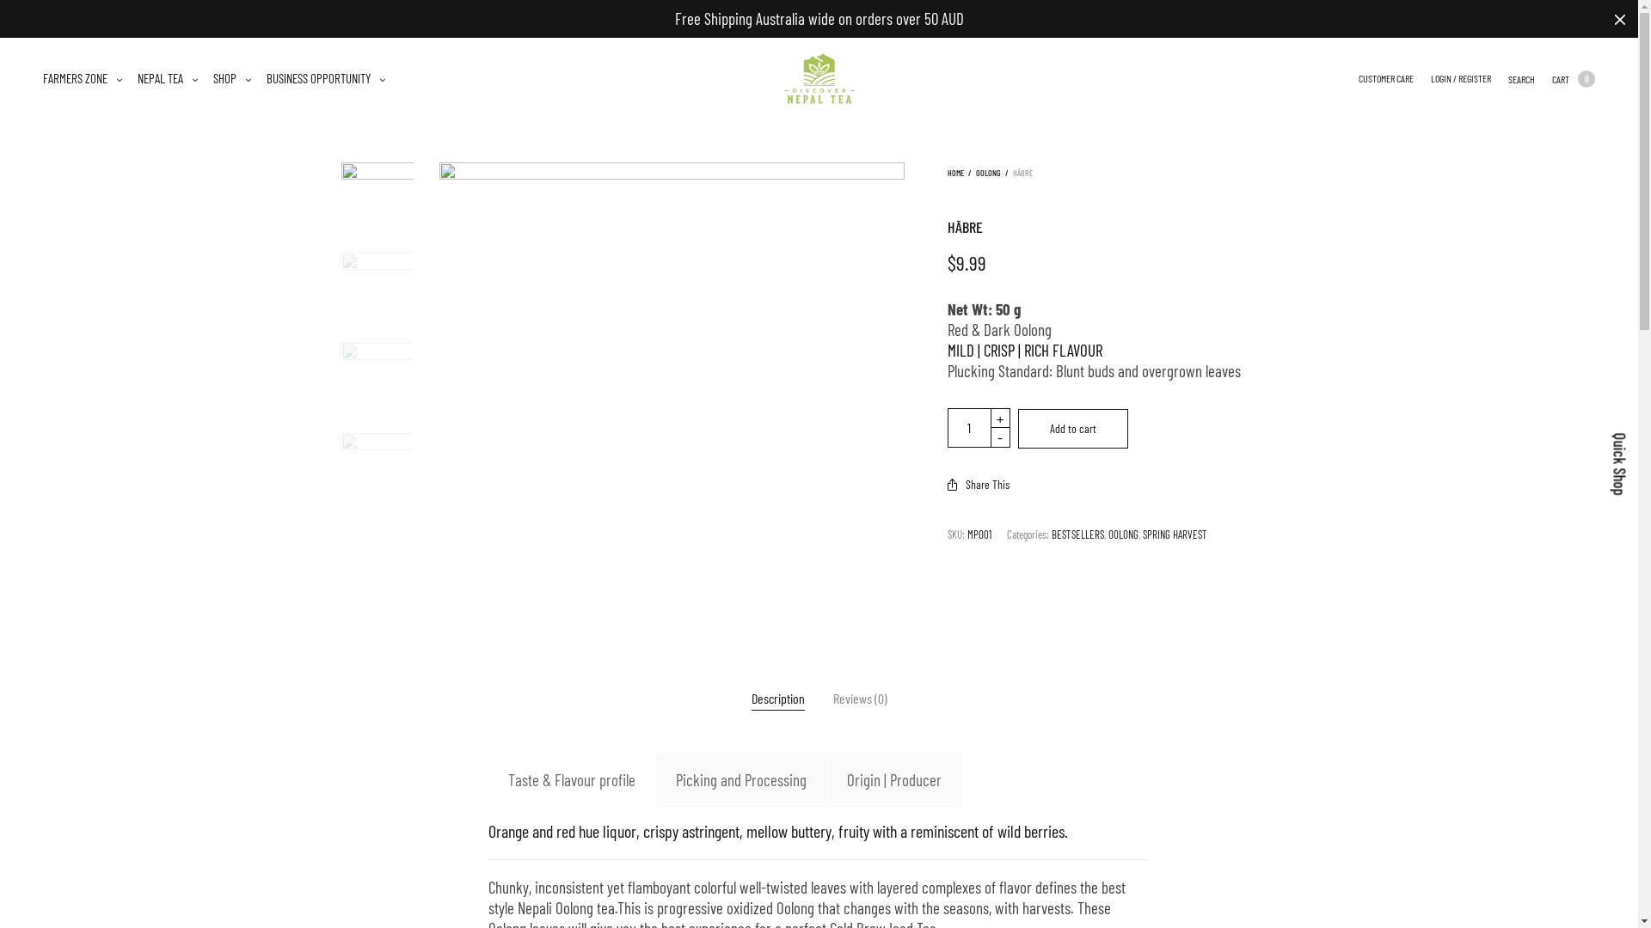 The width and height of the screenshot is (1651, 928). I want to click on LOGIN / REGISTER, so click(1461, 79).